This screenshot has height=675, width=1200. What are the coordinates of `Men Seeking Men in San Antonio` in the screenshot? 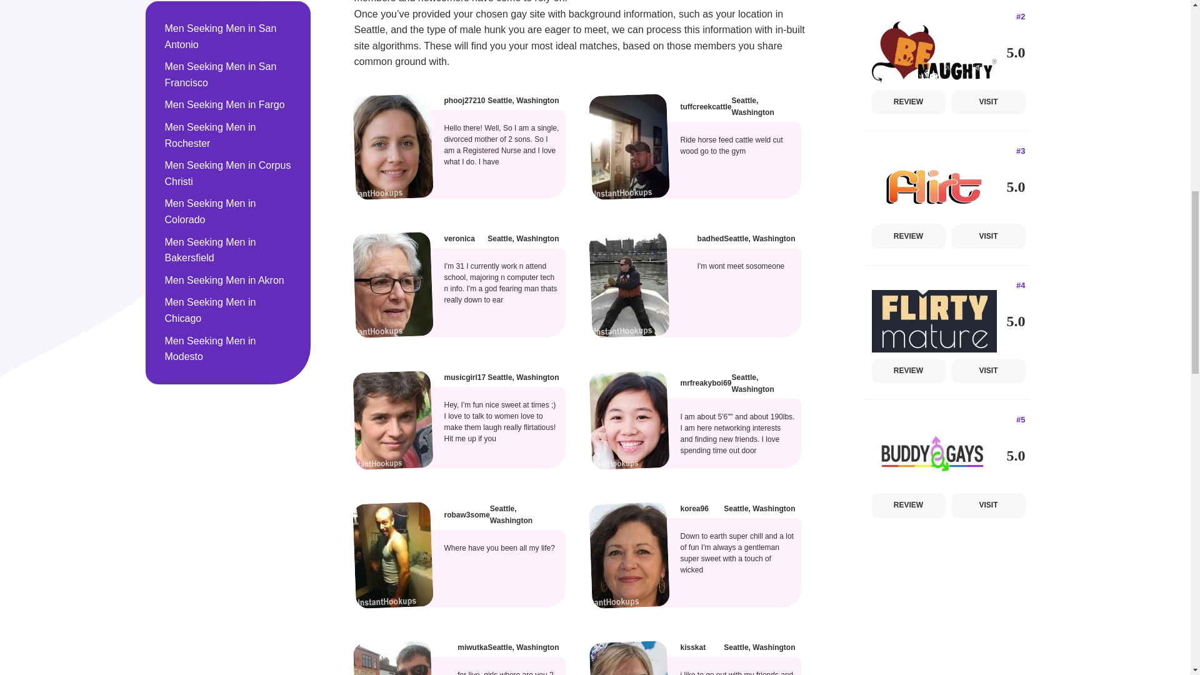 It's located at (228, 36).